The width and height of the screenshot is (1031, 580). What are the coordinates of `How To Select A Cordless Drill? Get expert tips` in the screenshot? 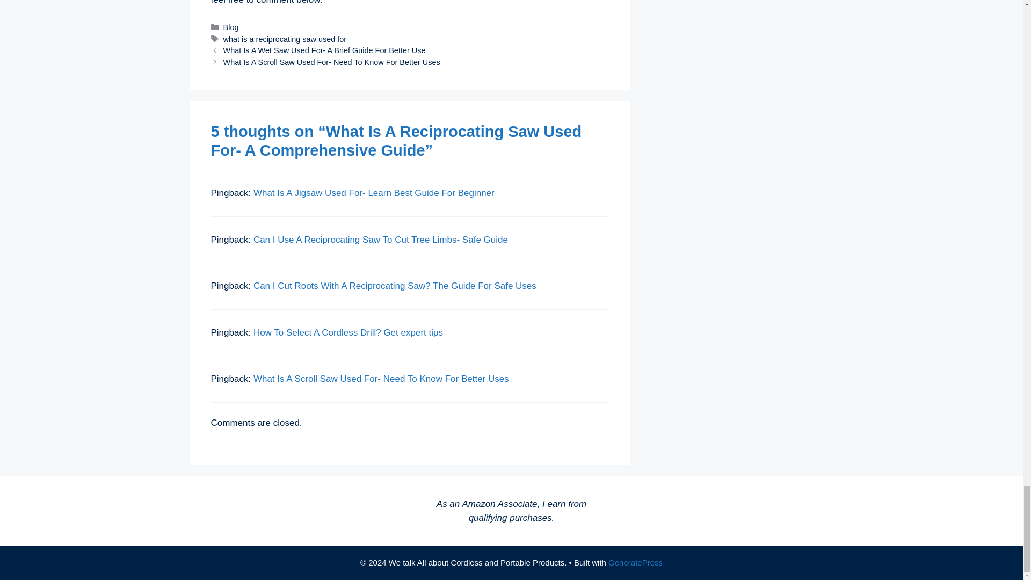 It's located at (348, 332).